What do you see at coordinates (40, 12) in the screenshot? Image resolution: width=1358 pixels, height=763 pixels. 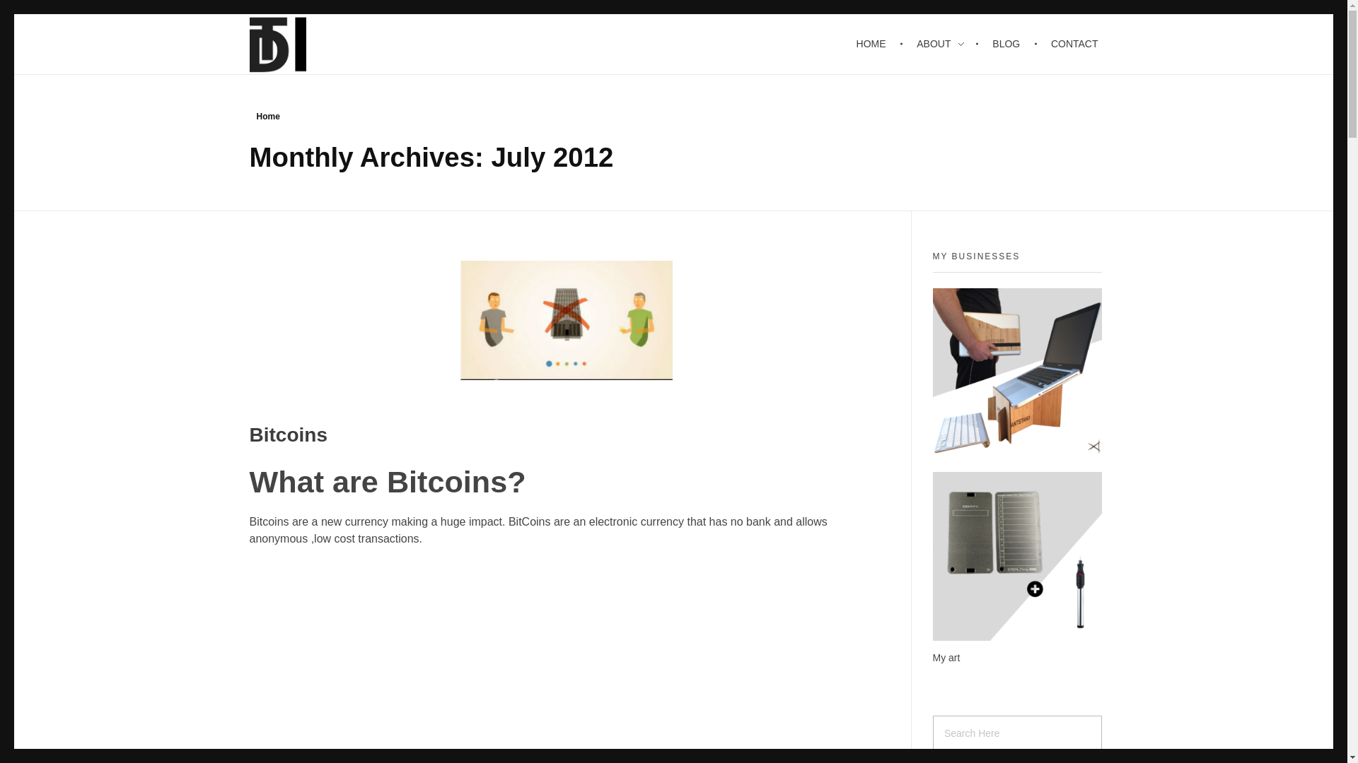 I see `Search` at bounding box center [40, 12].